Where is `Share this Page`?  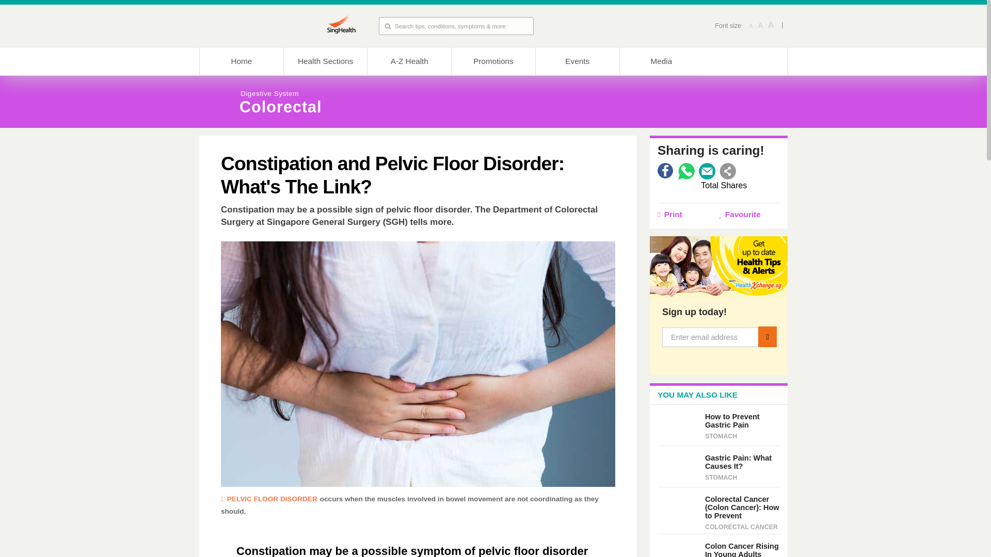 Share this Page is located at coordinates (728, 171).